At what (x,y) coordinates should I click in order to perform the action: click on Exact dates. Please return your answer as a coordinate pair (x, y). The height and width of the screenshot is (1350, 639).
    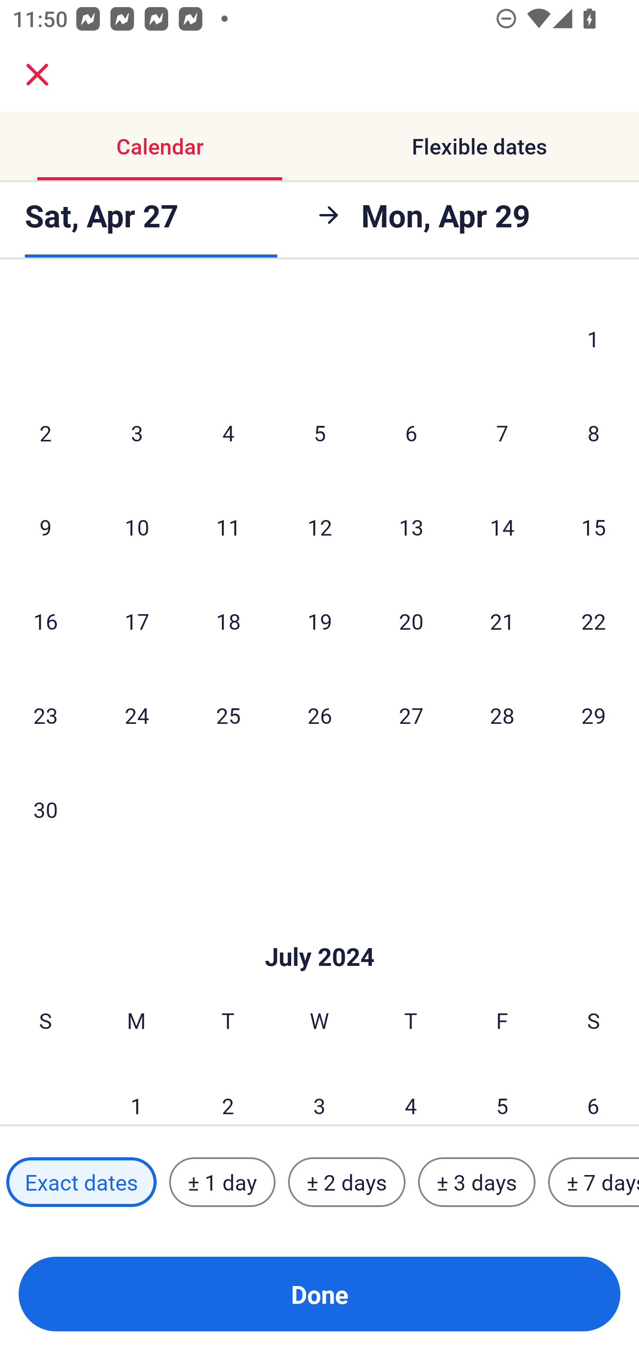
    Looking at the image, I should click on (81, 1182).